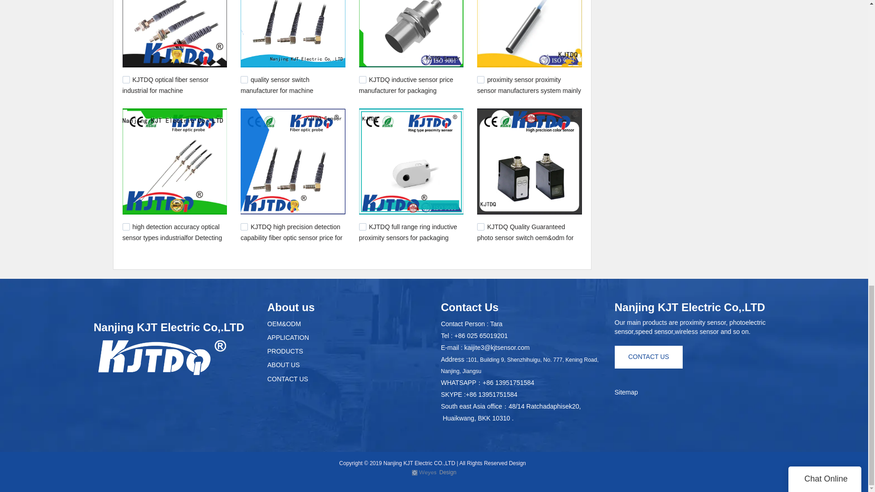 The height and width of the screenshot is (492, 875). I want to click on 1643, so click(244, 227).